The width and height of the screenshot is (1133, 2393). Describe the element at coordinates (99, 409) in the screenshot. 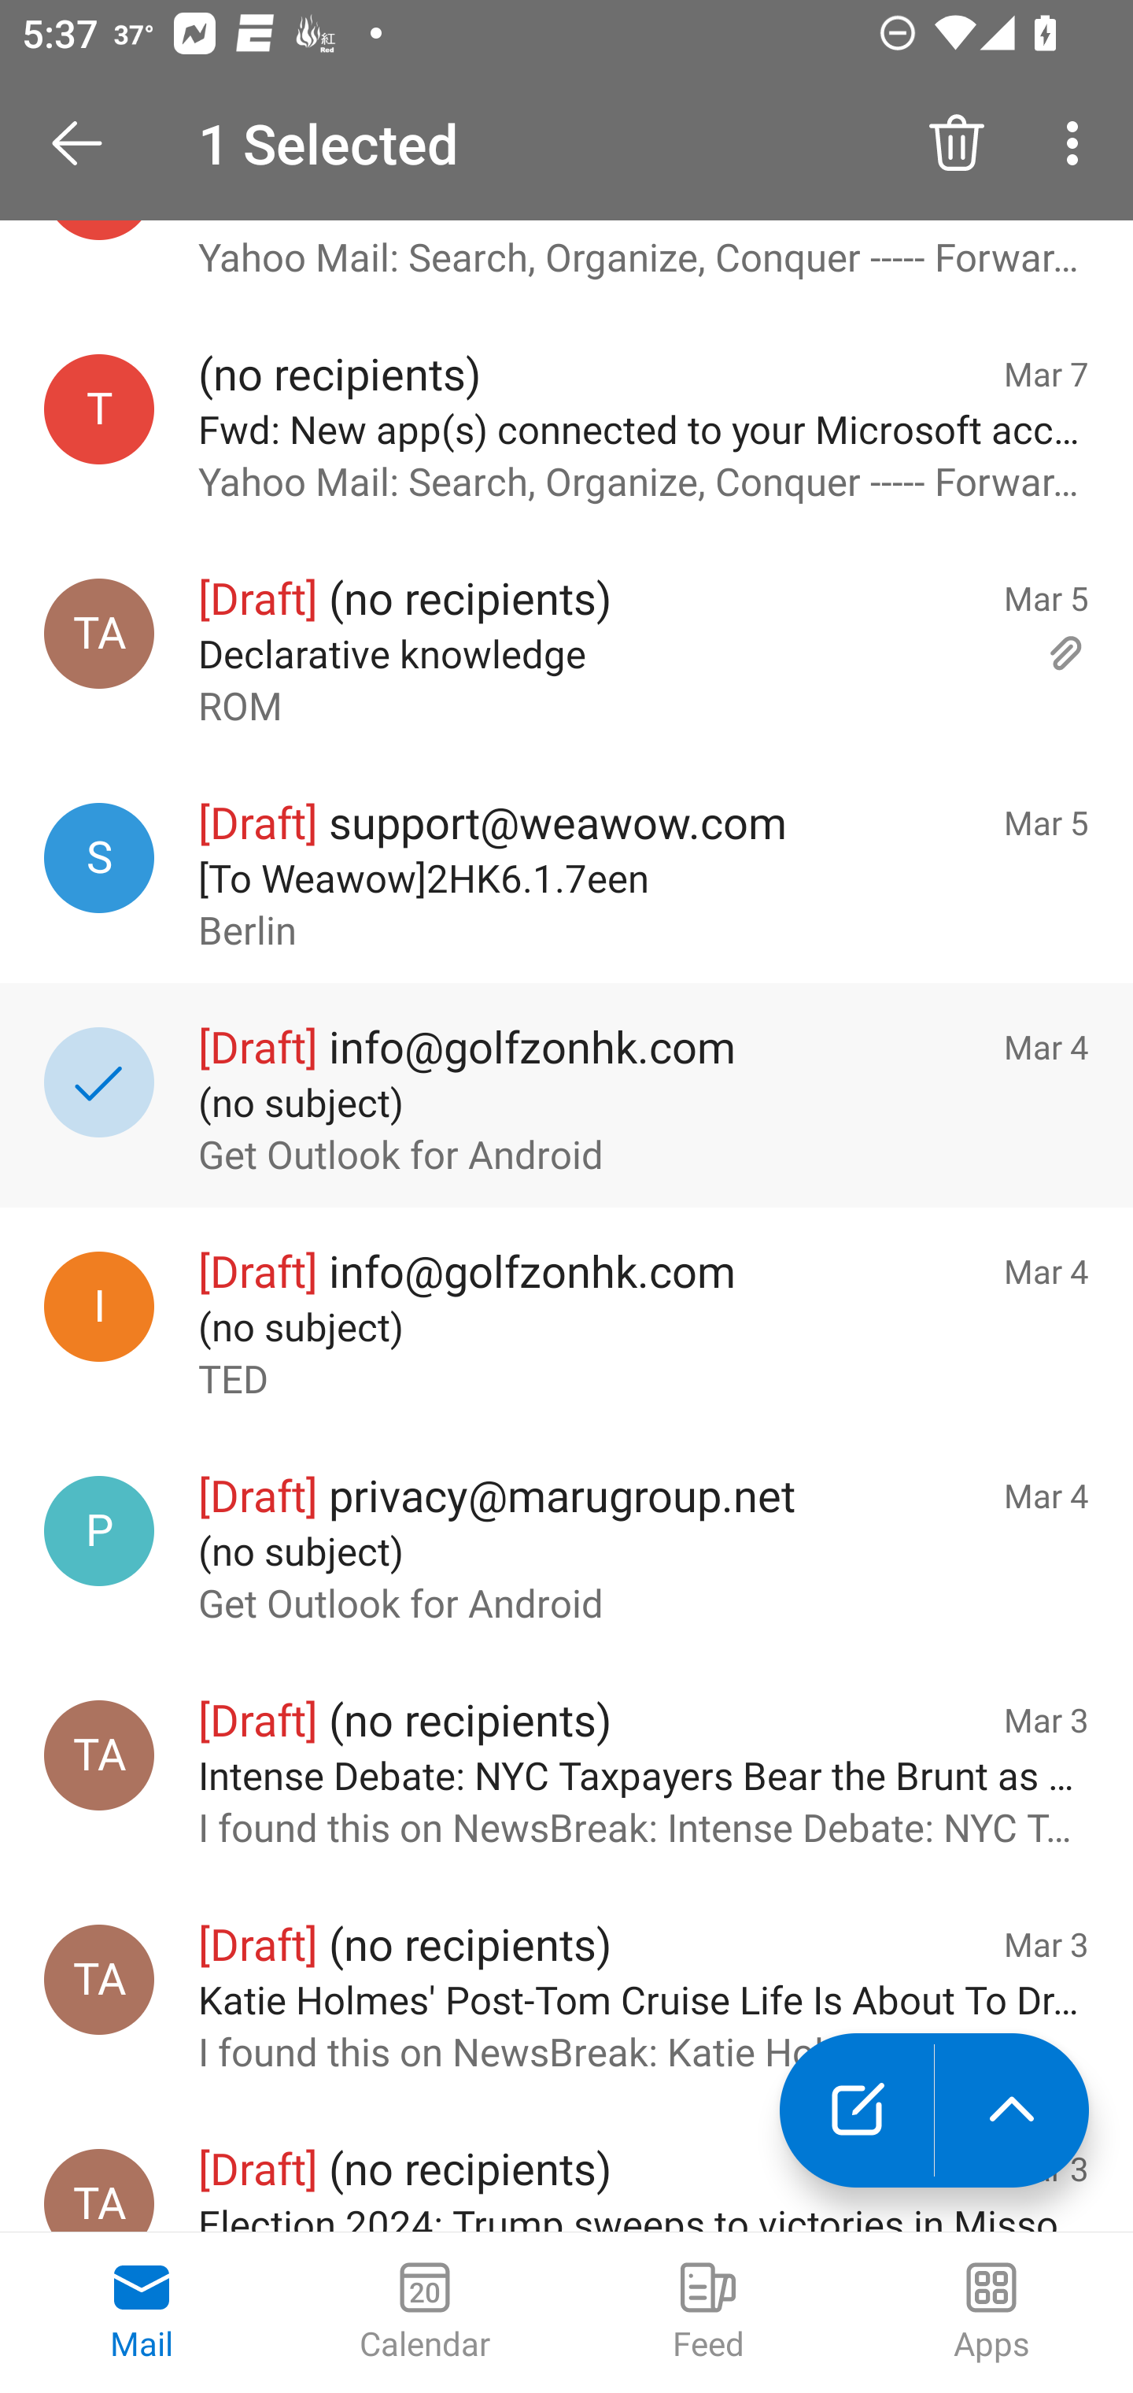

I see `testappium002@outlook.com` at that location.